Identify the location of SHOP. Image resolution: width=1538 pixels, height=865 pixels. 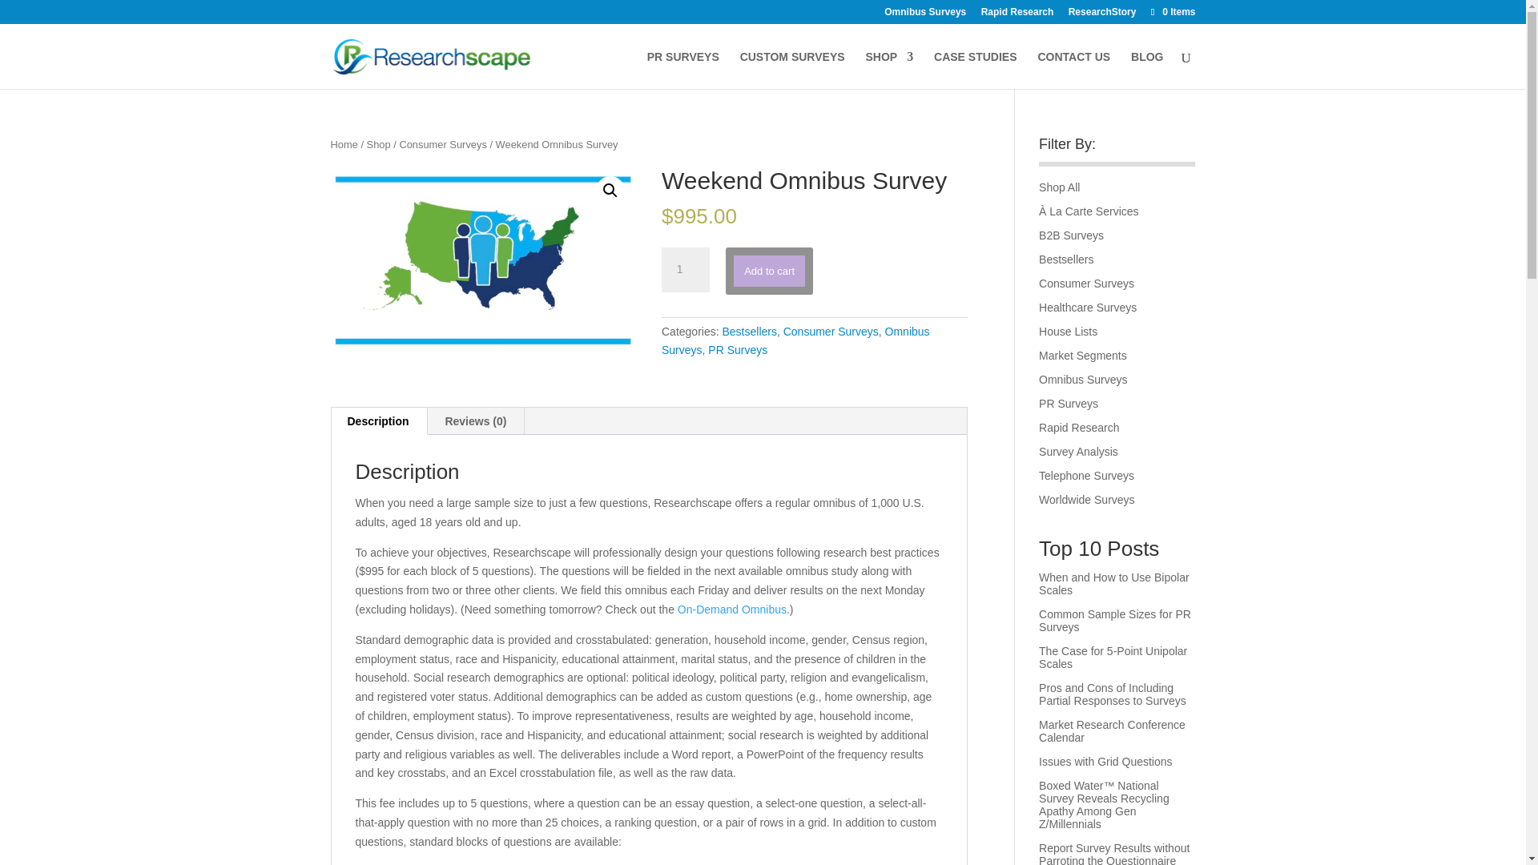
(889, 70).